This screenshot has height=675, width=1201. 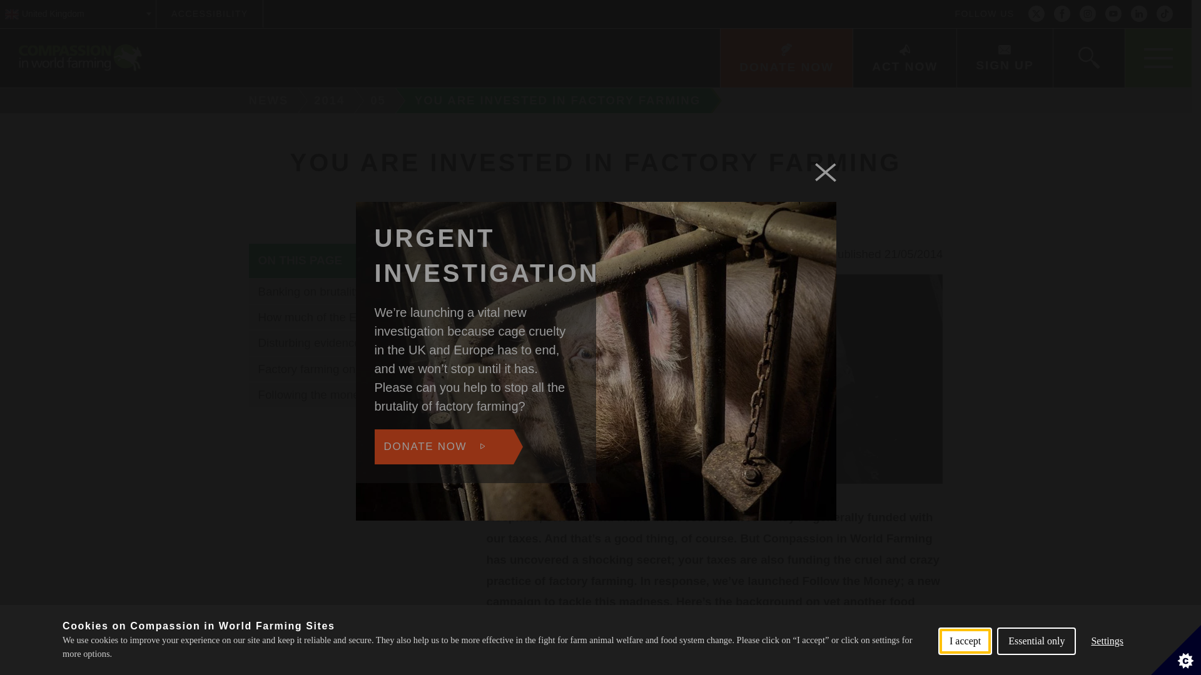 What do you see at coordinates (1107, 661) in the screenshot?
I see `Settings` at bounding box center [1107, 661].